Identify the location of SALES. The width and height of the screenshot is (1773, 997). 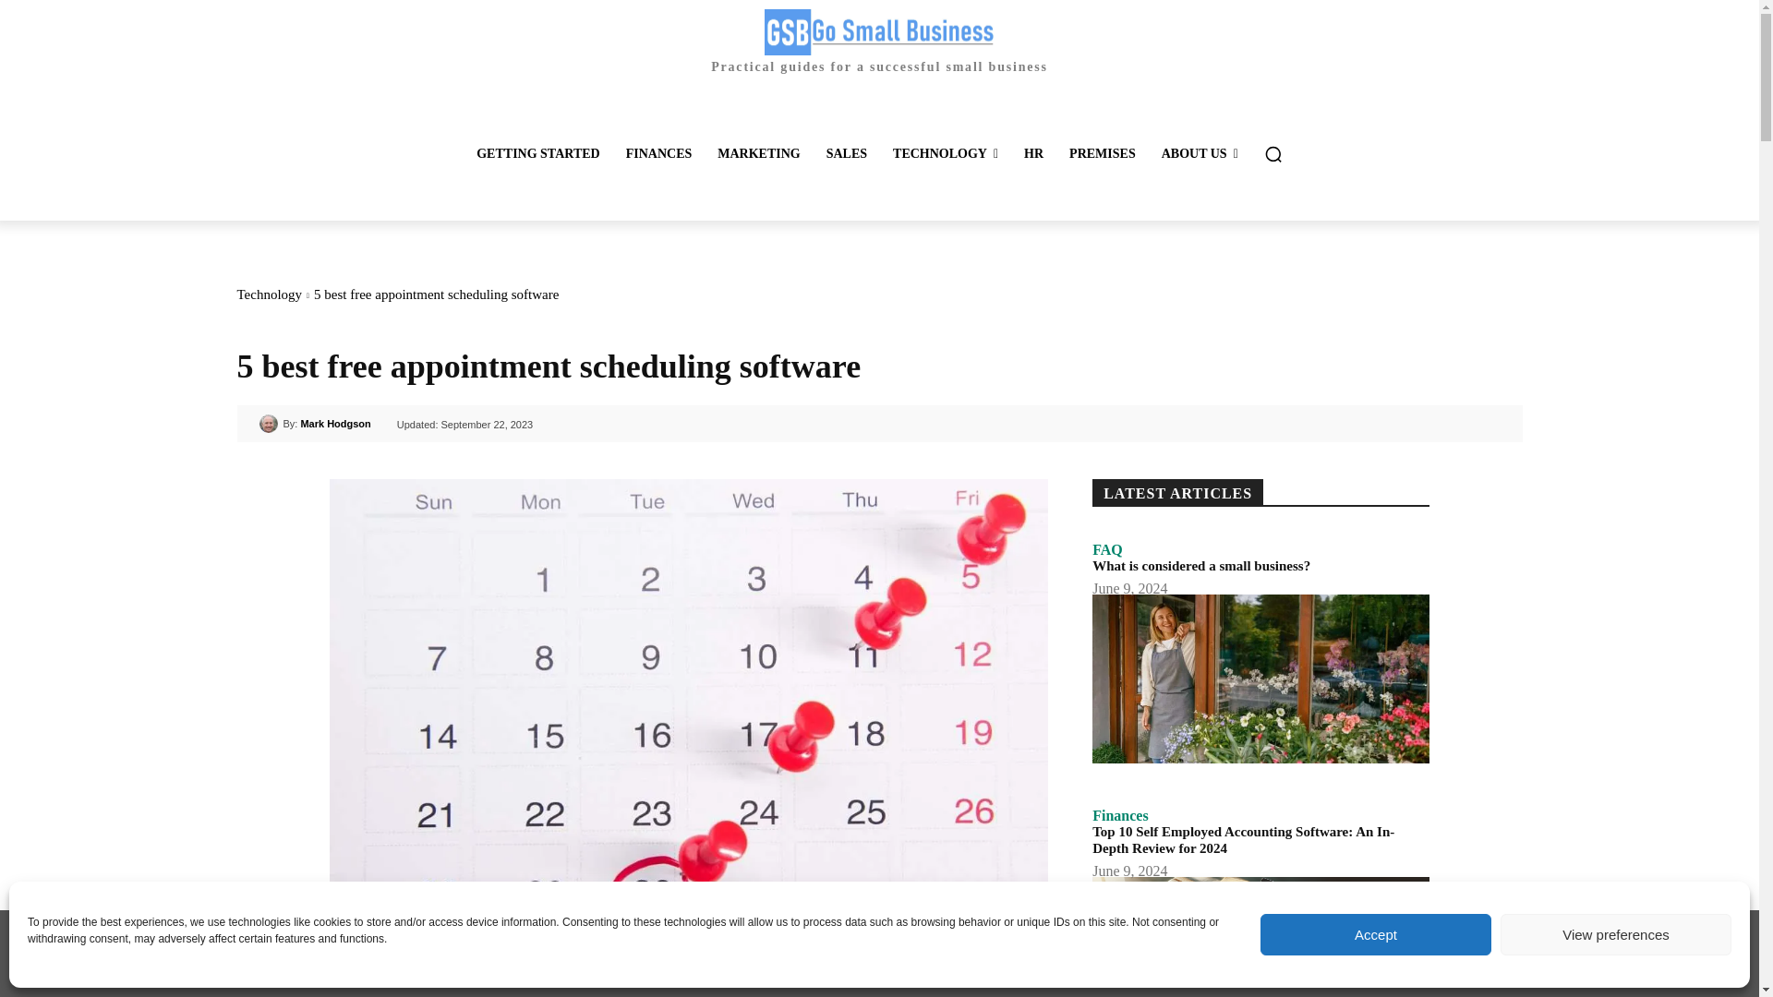
(846, 153).